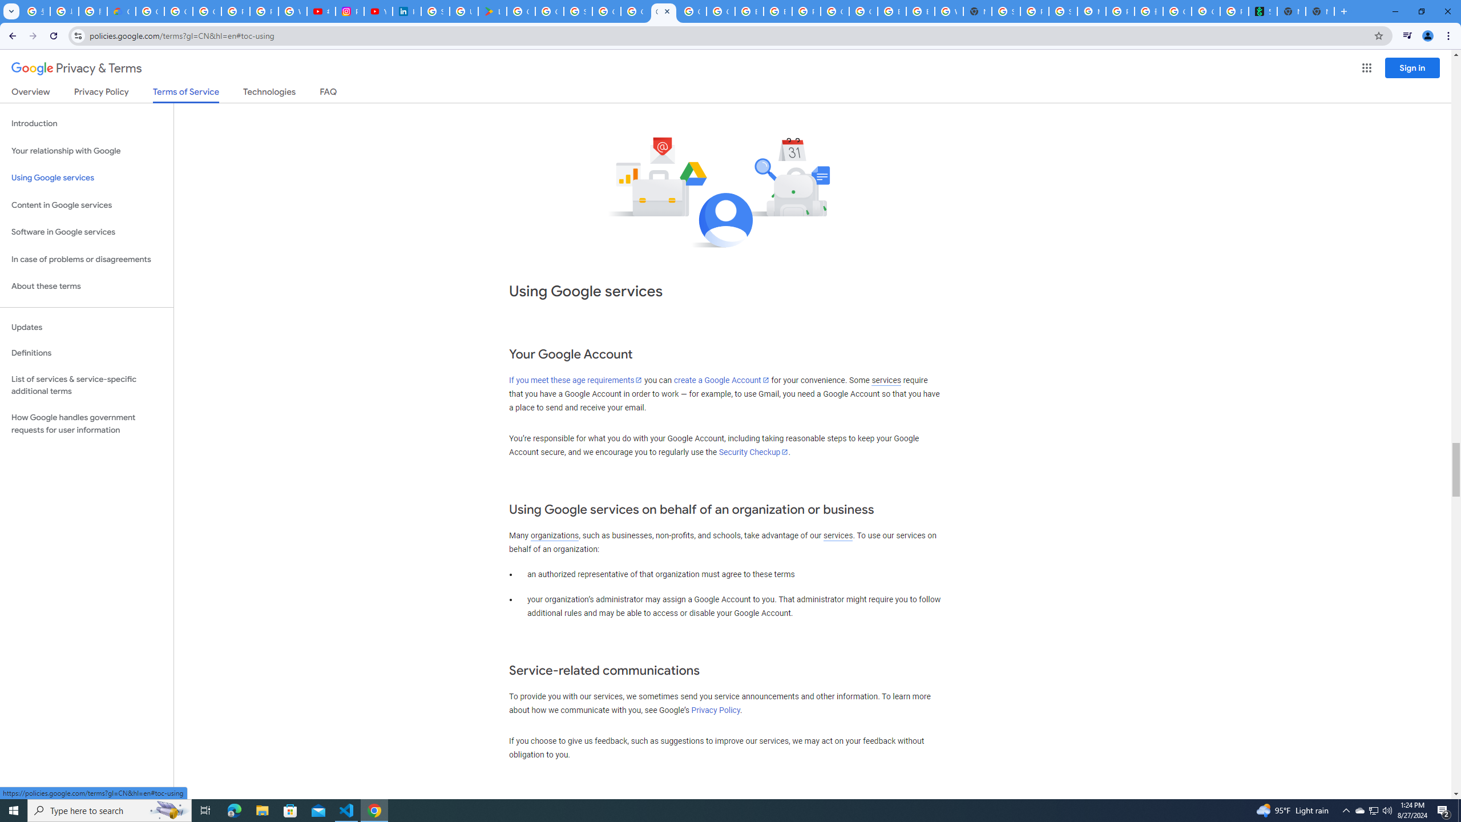 Image resolution: width=1461 pixels, height=822 pixels. I want to click on YouTube Culture & Trends - On The Rise: Handcam Videos, so click(378, 11).